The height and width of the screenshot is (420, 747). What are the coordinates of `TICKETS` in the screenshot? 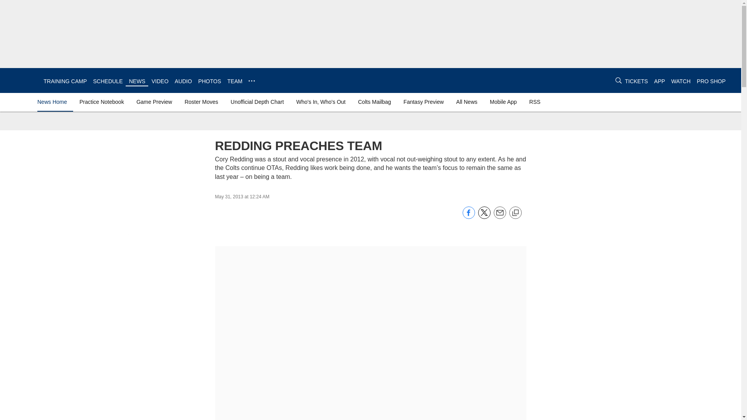 It's located at (636, 81).